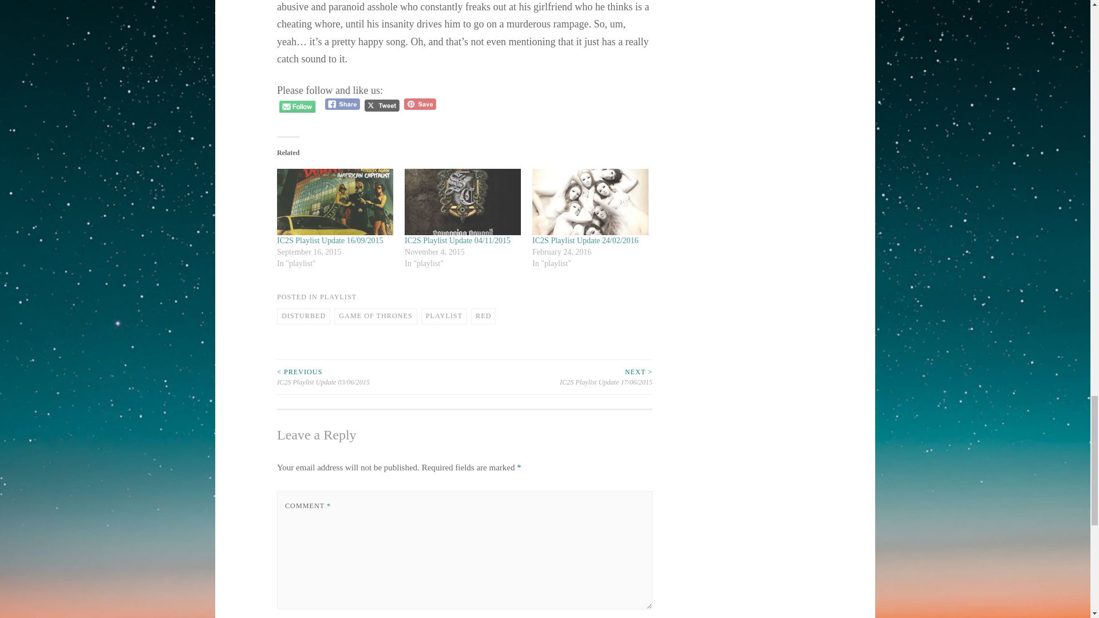 Image resolution: width=1099 pixels, height=618 pixels. I want to click on PLAYLIST, so click(338, 296).